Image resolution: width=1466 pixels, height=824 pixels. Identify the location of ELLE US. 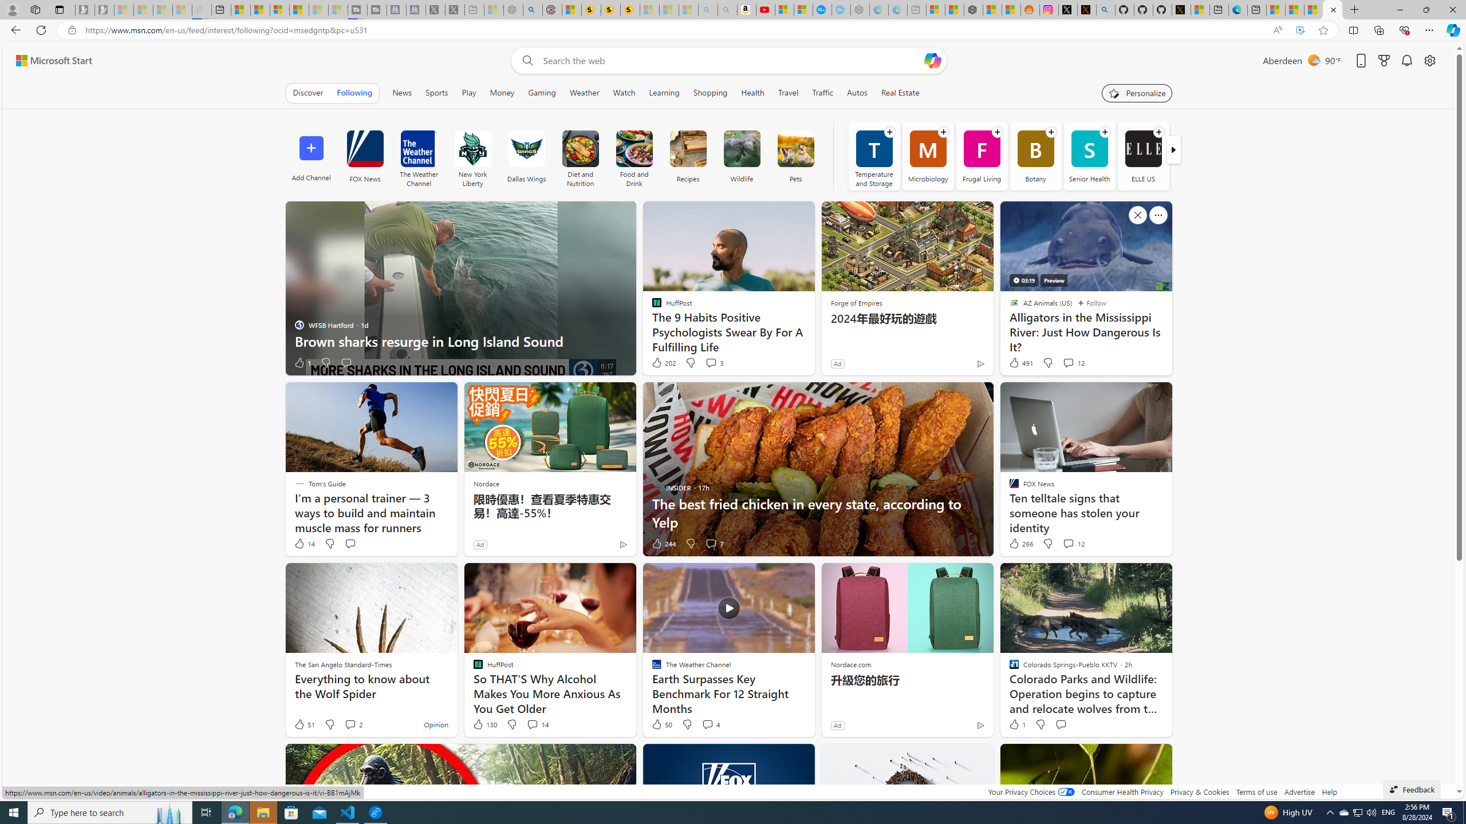
(1143, 149).